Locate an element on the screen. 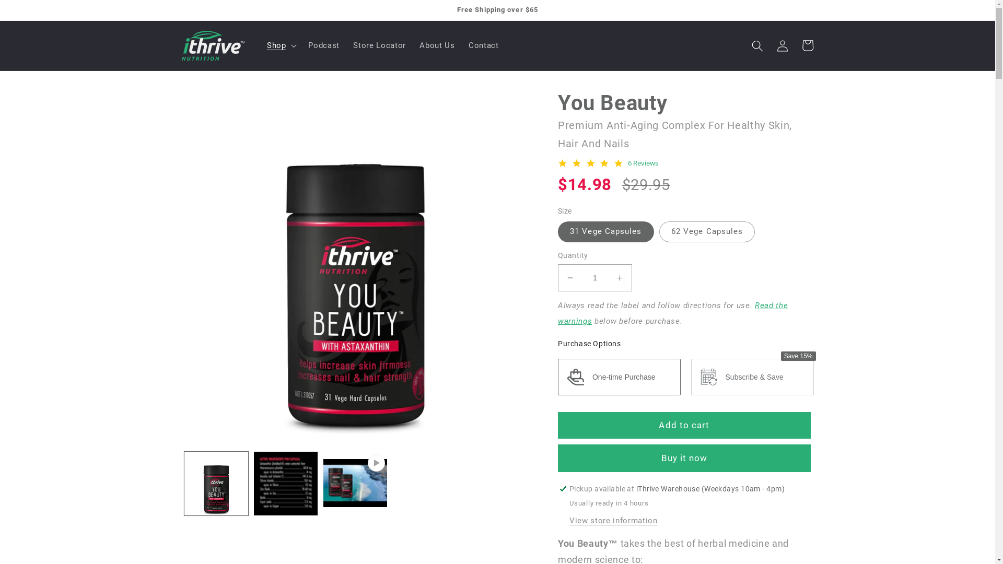 This screenshot has width=1003, height=564. Read the warnings is located at coordinates (673, 313).